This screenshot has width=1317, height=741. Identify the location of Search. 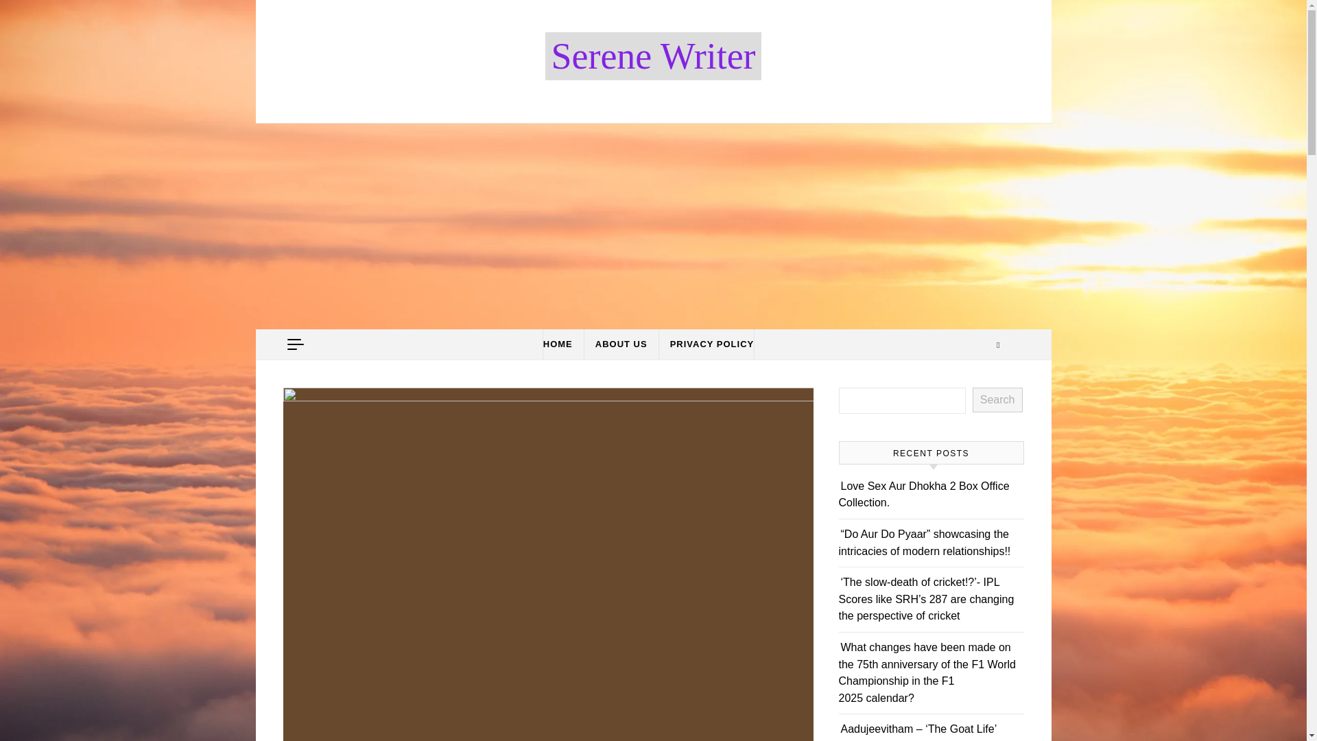
(997, 399).